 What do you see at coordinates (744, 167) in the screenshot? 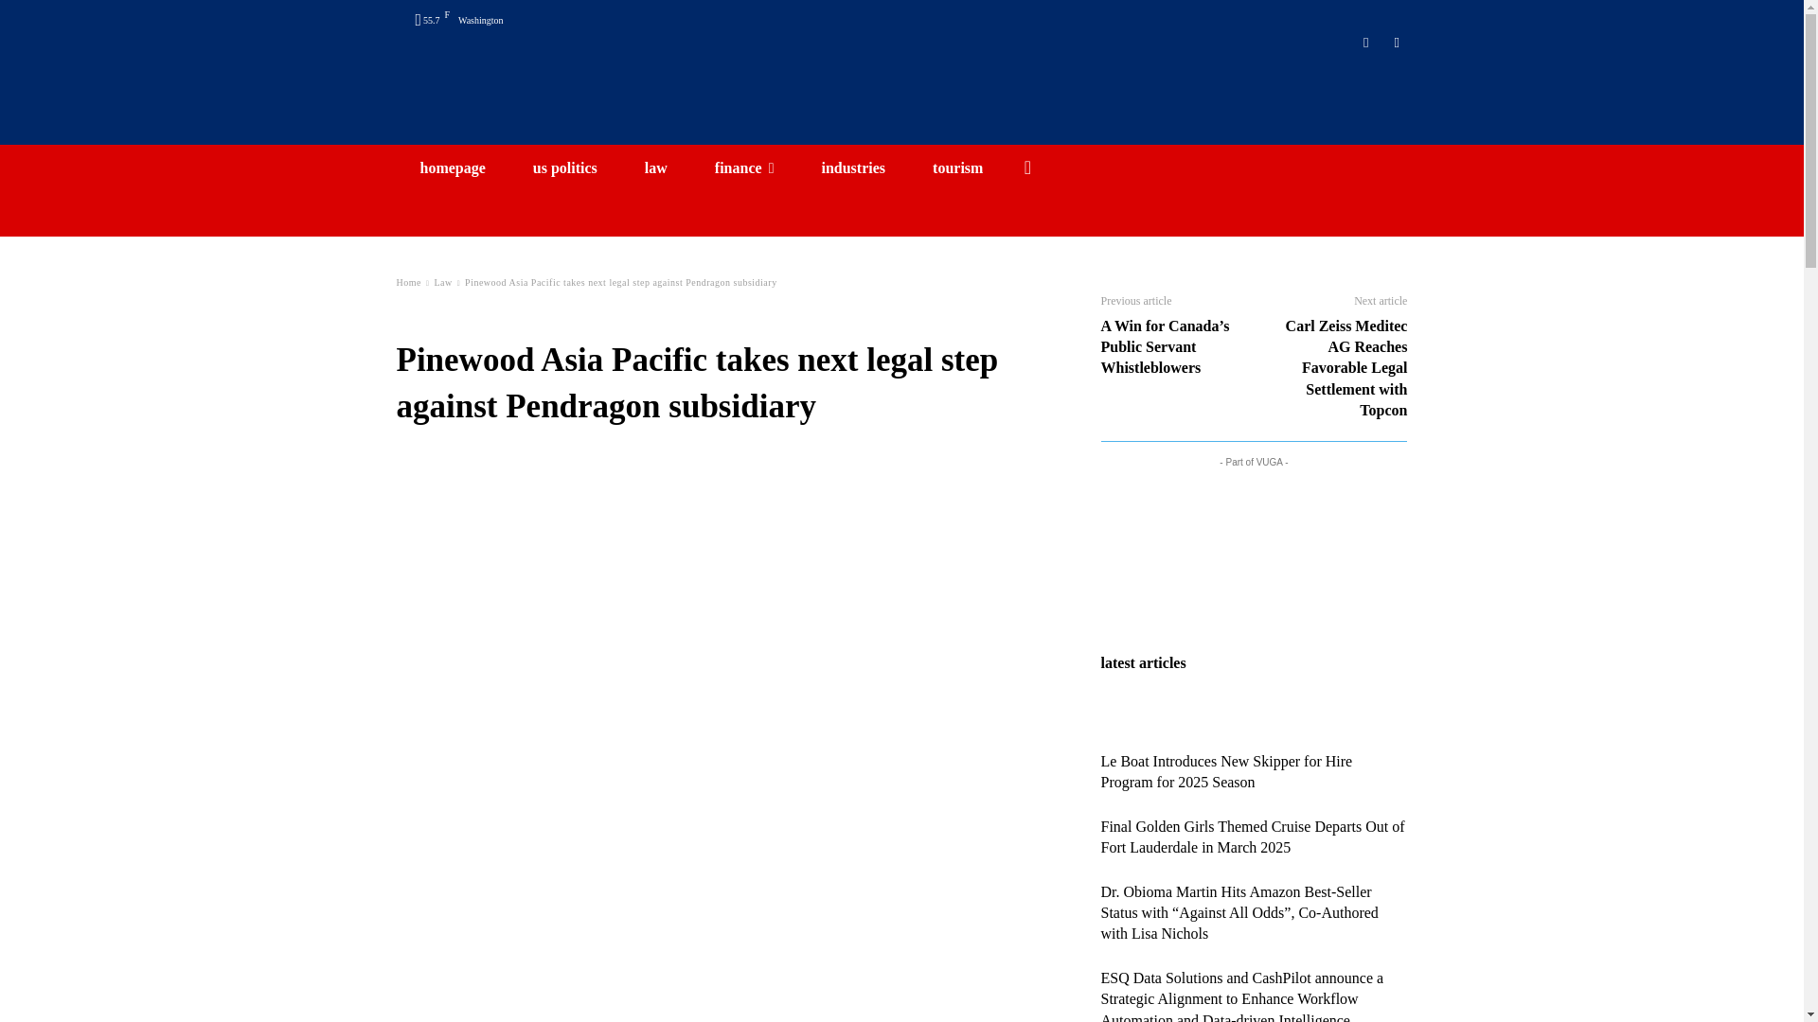
I see `finance` at bounding box center [744, 167].